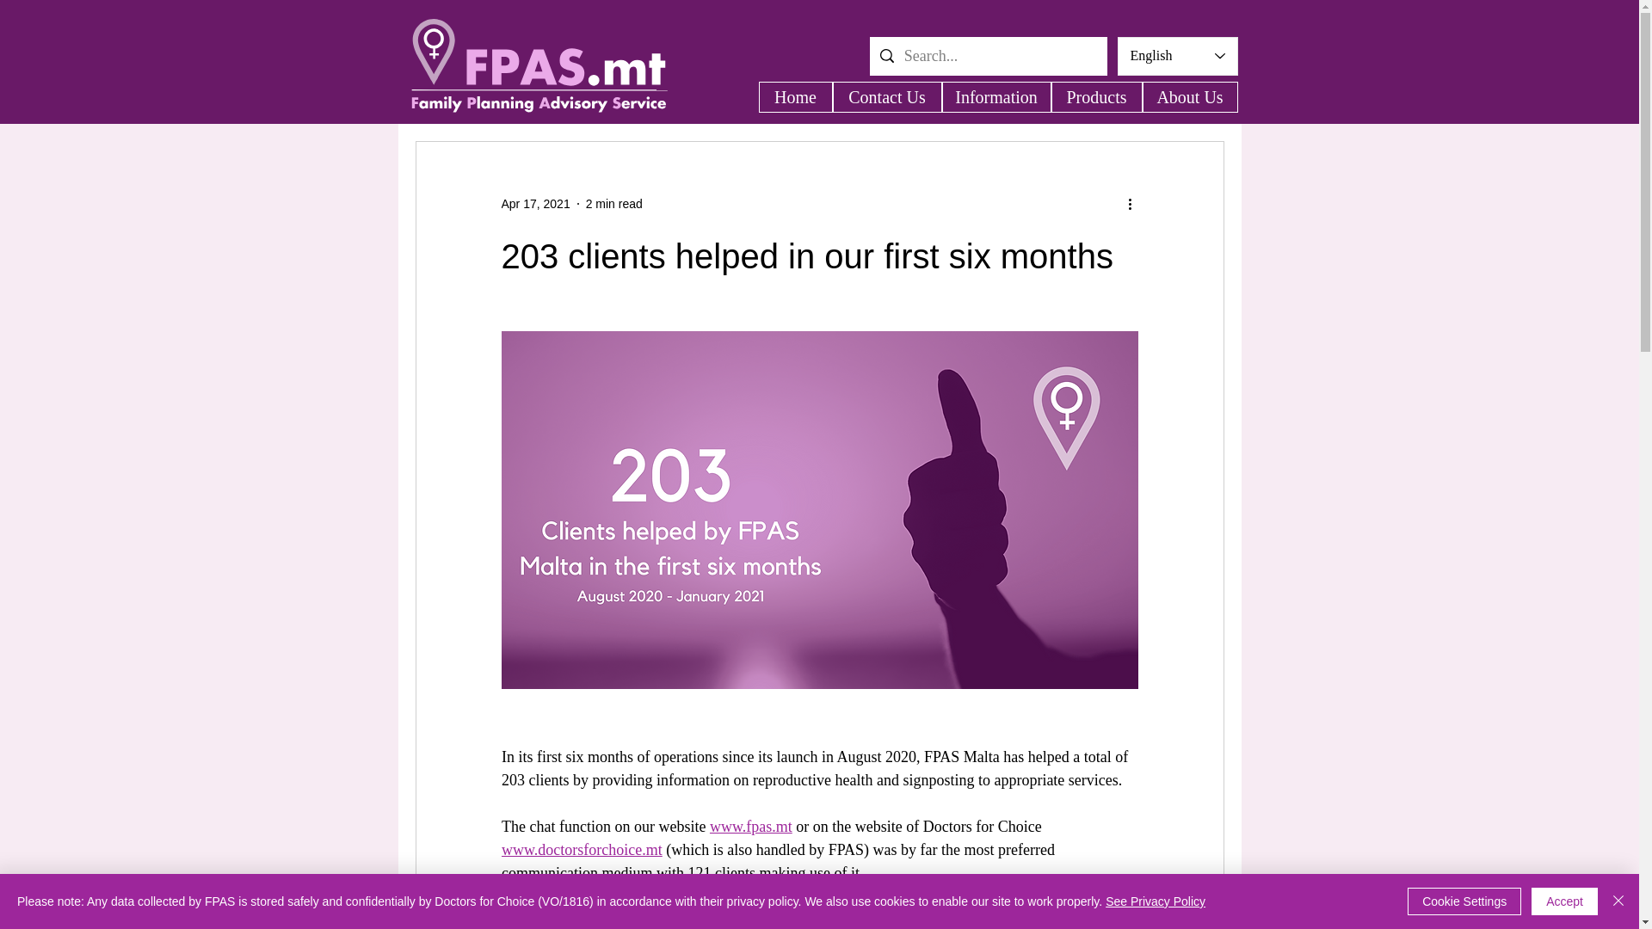 The height and width of the screenshot is (929, 1652). Describe the element at coordinates (535, 203) in the screenshot. I see `Apr 17, 2021` at that location.